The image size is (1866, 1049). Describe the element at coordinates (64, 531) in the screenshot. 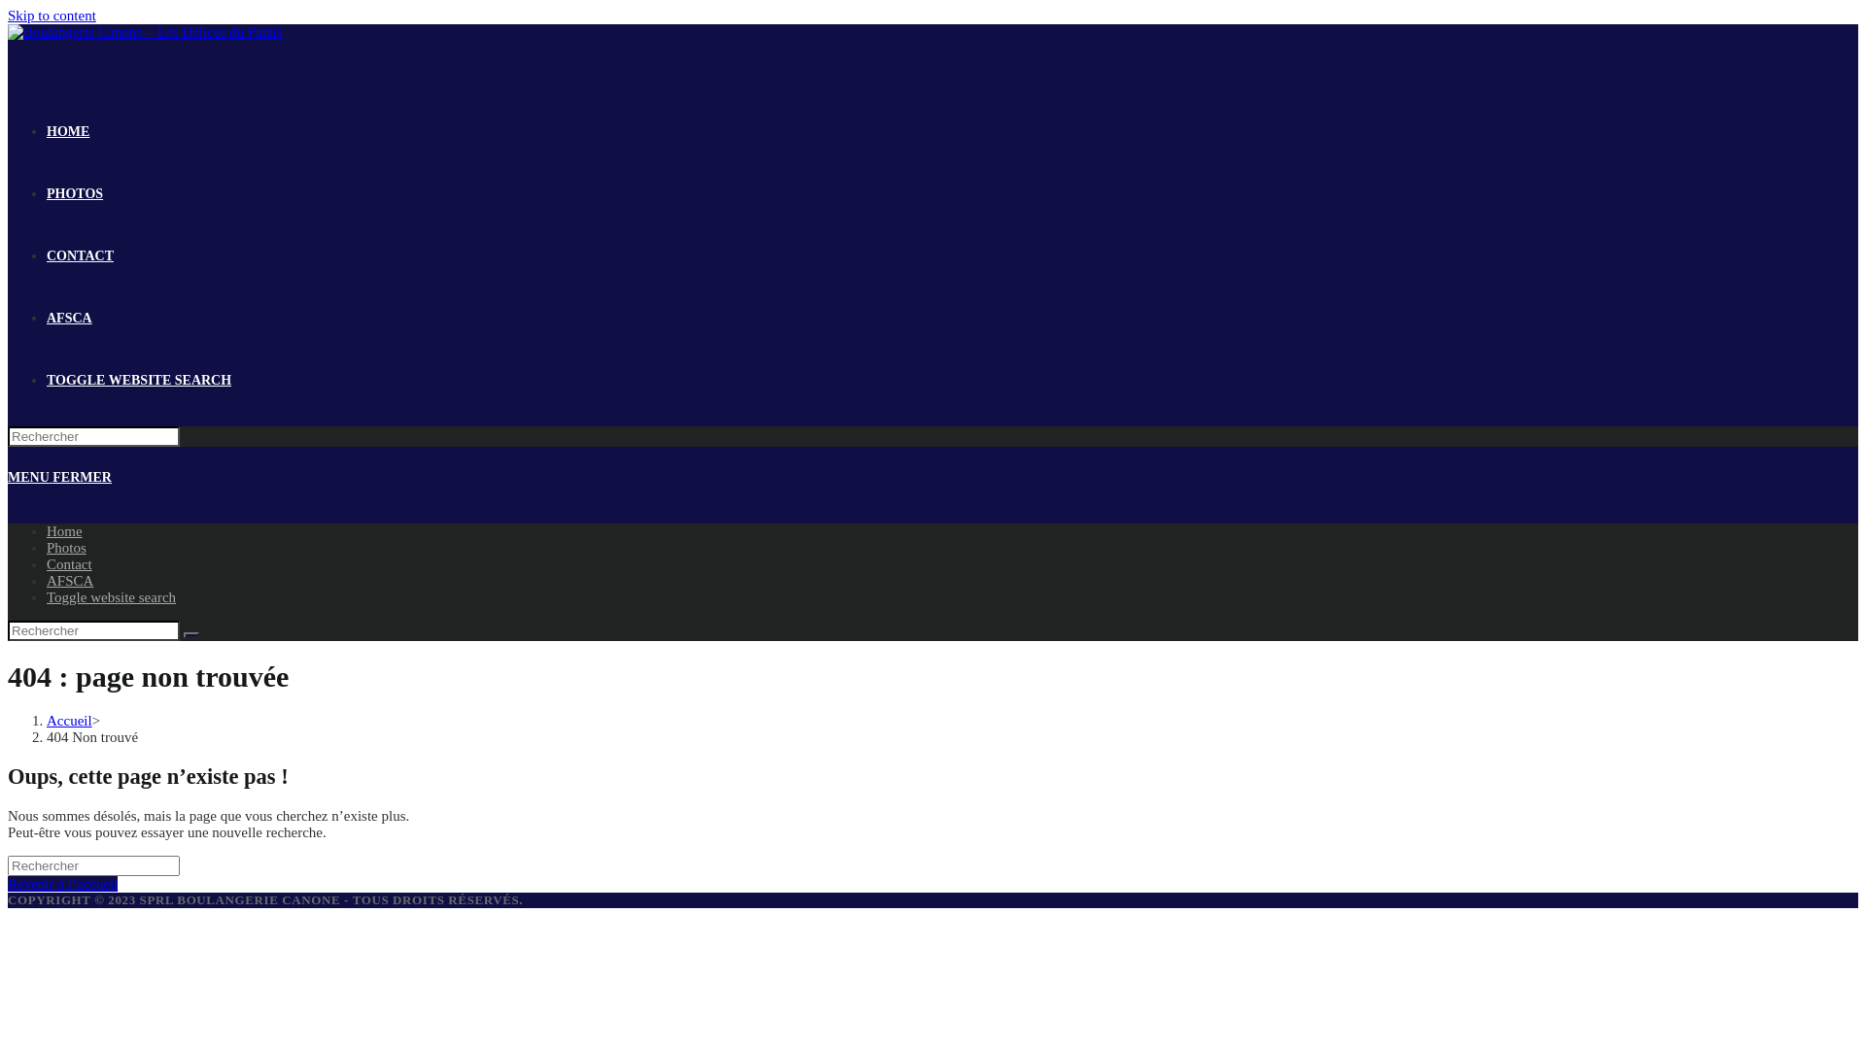

I see `Home` at that location.